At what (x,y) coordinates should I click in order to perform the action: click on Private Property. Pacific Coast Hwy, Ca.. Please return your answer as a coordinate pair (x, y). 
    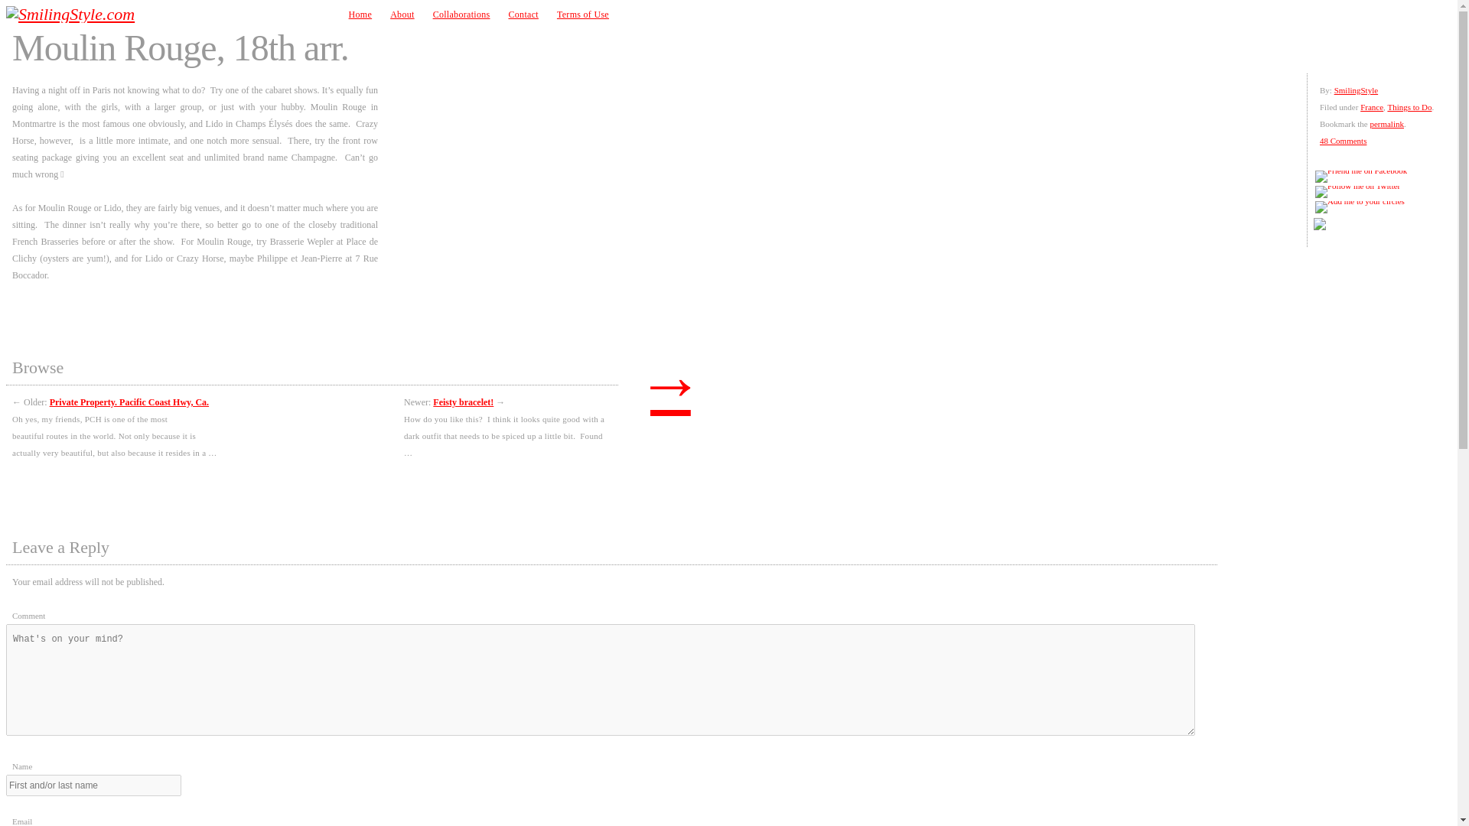
    Looking at the image, I should click on (129, 402).